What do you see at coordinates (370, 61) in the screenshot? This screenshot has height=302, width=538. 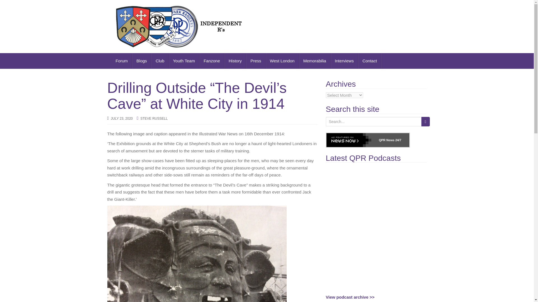 I see `Contact` at bounding box center [370, 61].